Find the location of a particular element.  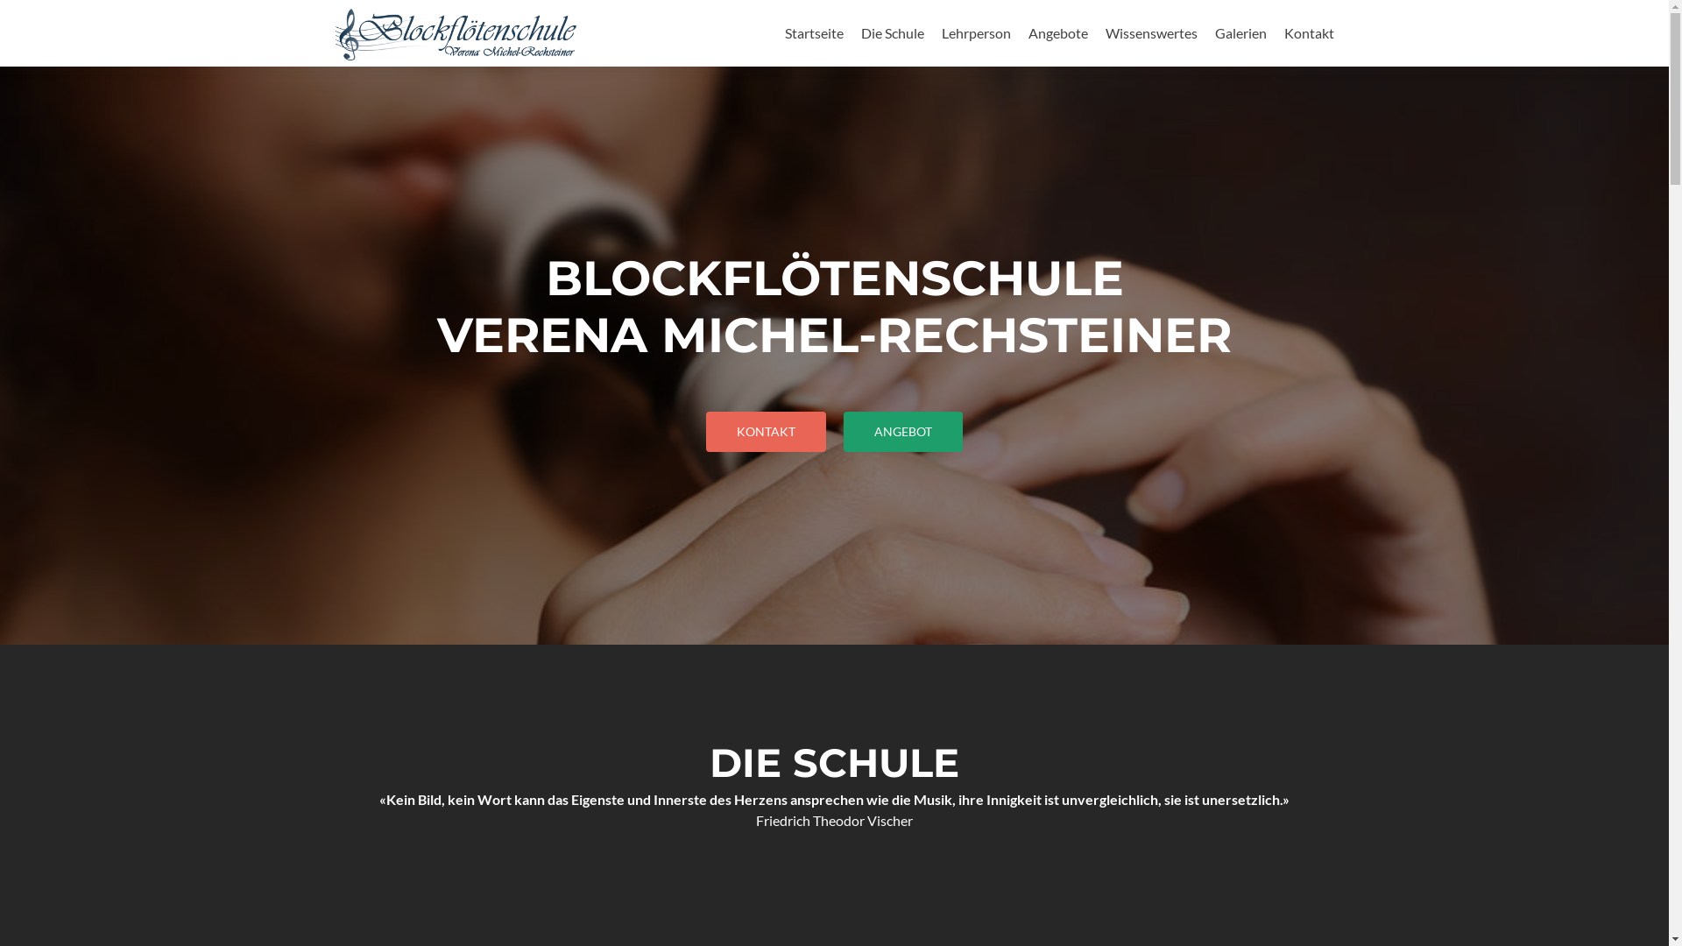

Startseite is located at coordinates (815, 33).